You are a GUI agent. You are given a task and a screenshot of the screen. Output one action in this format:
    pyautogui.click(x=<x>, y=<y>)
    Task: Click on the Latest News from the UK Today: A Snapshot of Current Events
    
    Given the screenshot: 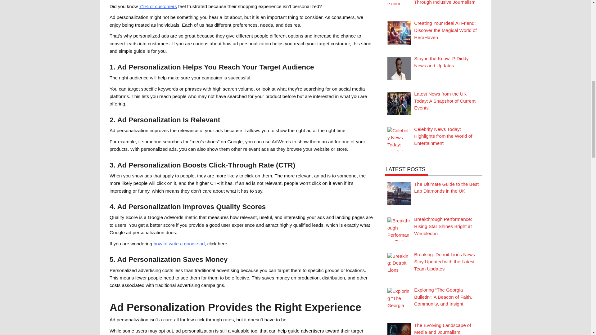 What is the action you would take?
    pyautogui.click(x=399, y=103)
    